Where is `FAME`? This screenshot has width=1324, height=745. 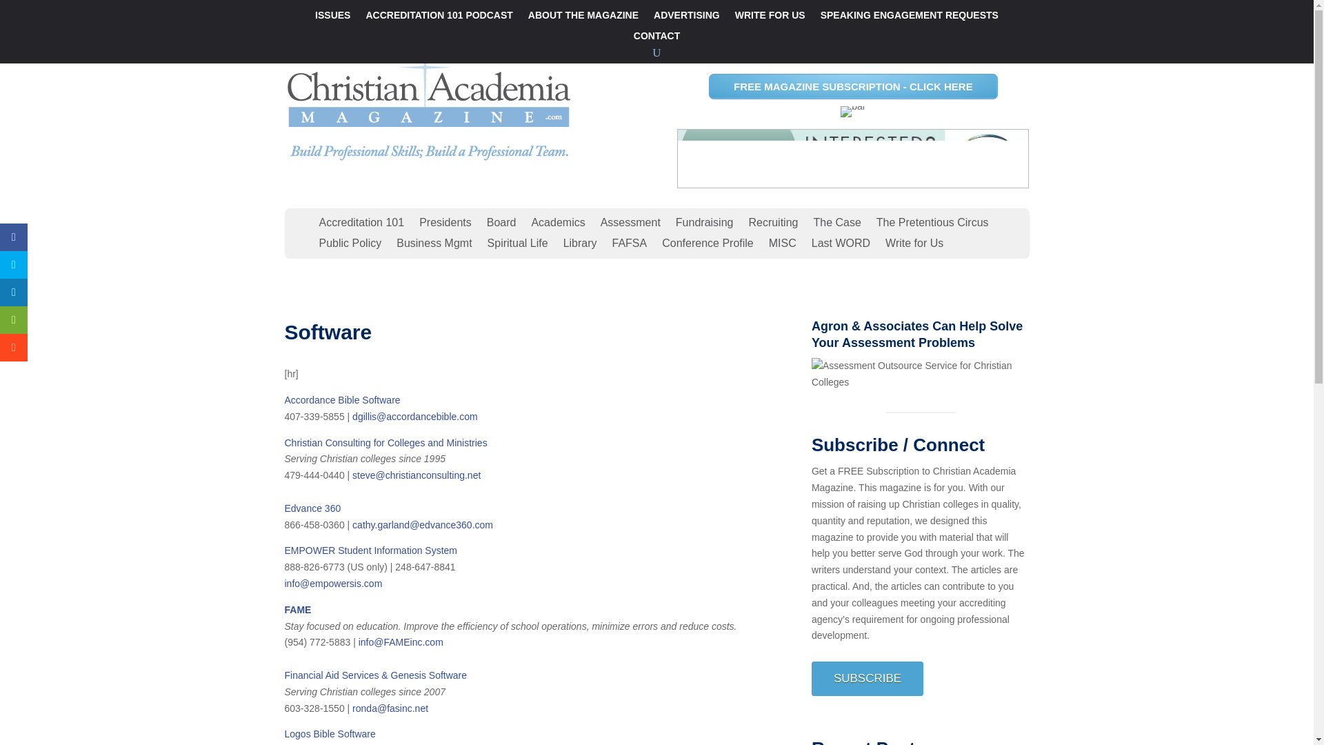
FAME is located at coordinates (298, 610).